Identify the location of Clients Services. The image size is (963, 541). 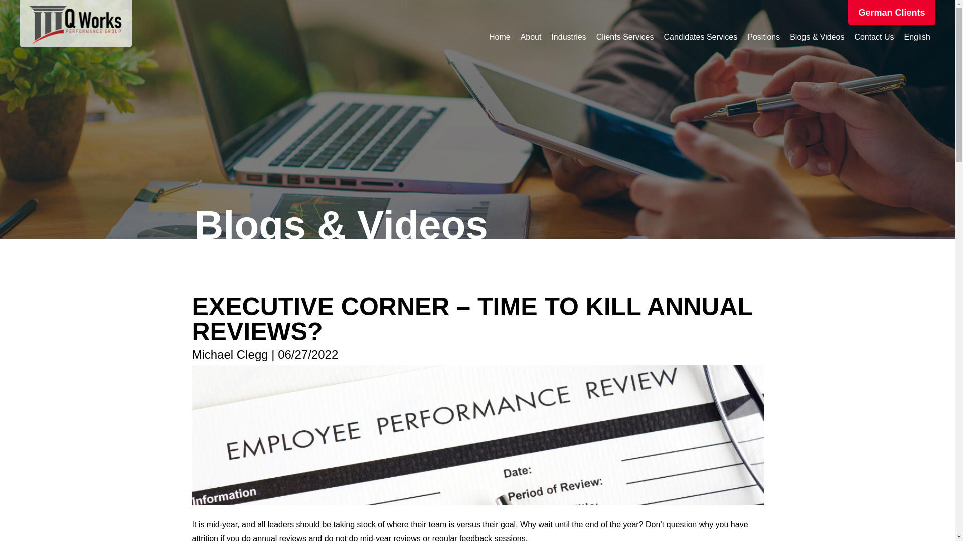
(625, 37).